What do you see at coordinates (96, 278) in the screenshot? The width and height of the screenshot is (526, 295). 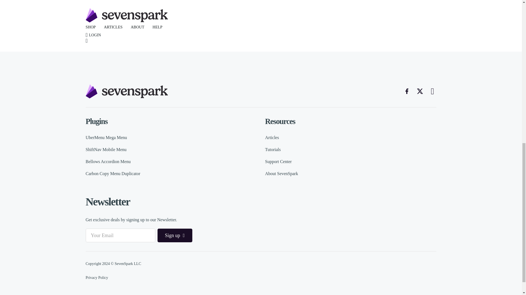 I see `Privacy Policy` at bounding box center [96, 278].